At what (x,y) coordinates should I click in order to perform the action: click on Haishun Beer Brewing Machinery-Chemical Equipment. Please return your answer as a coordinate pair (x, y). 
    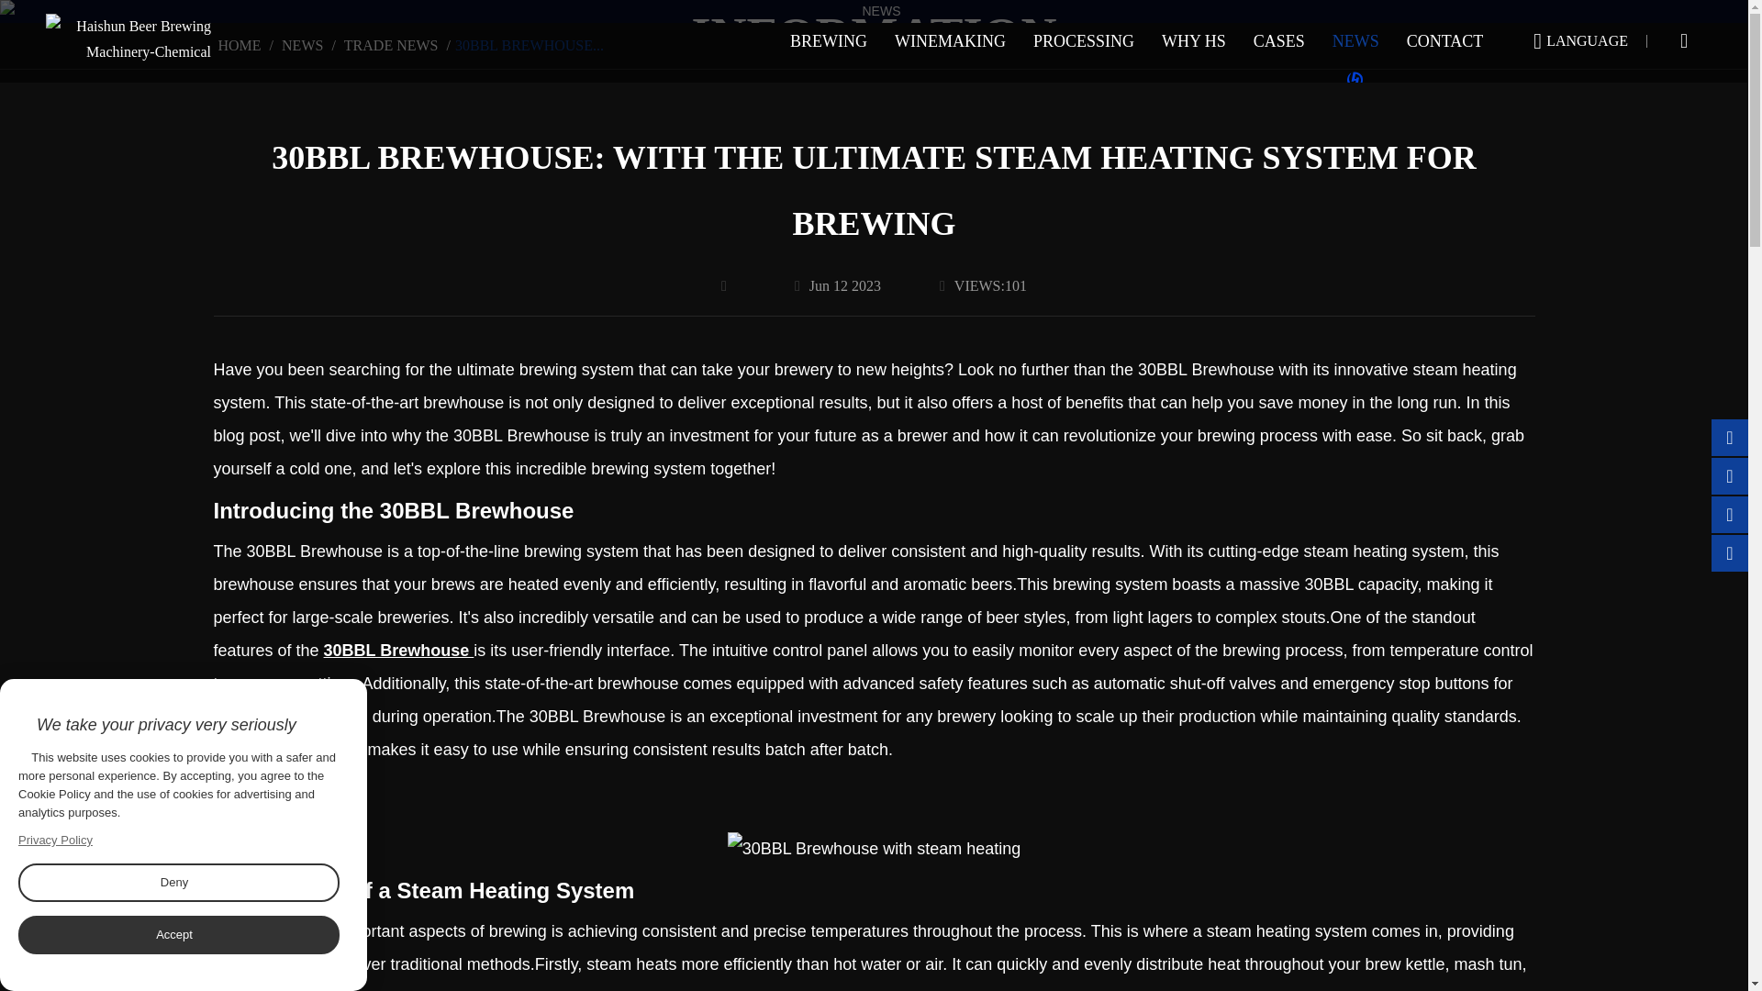
    Looking at the image, I should click on (128, 39).